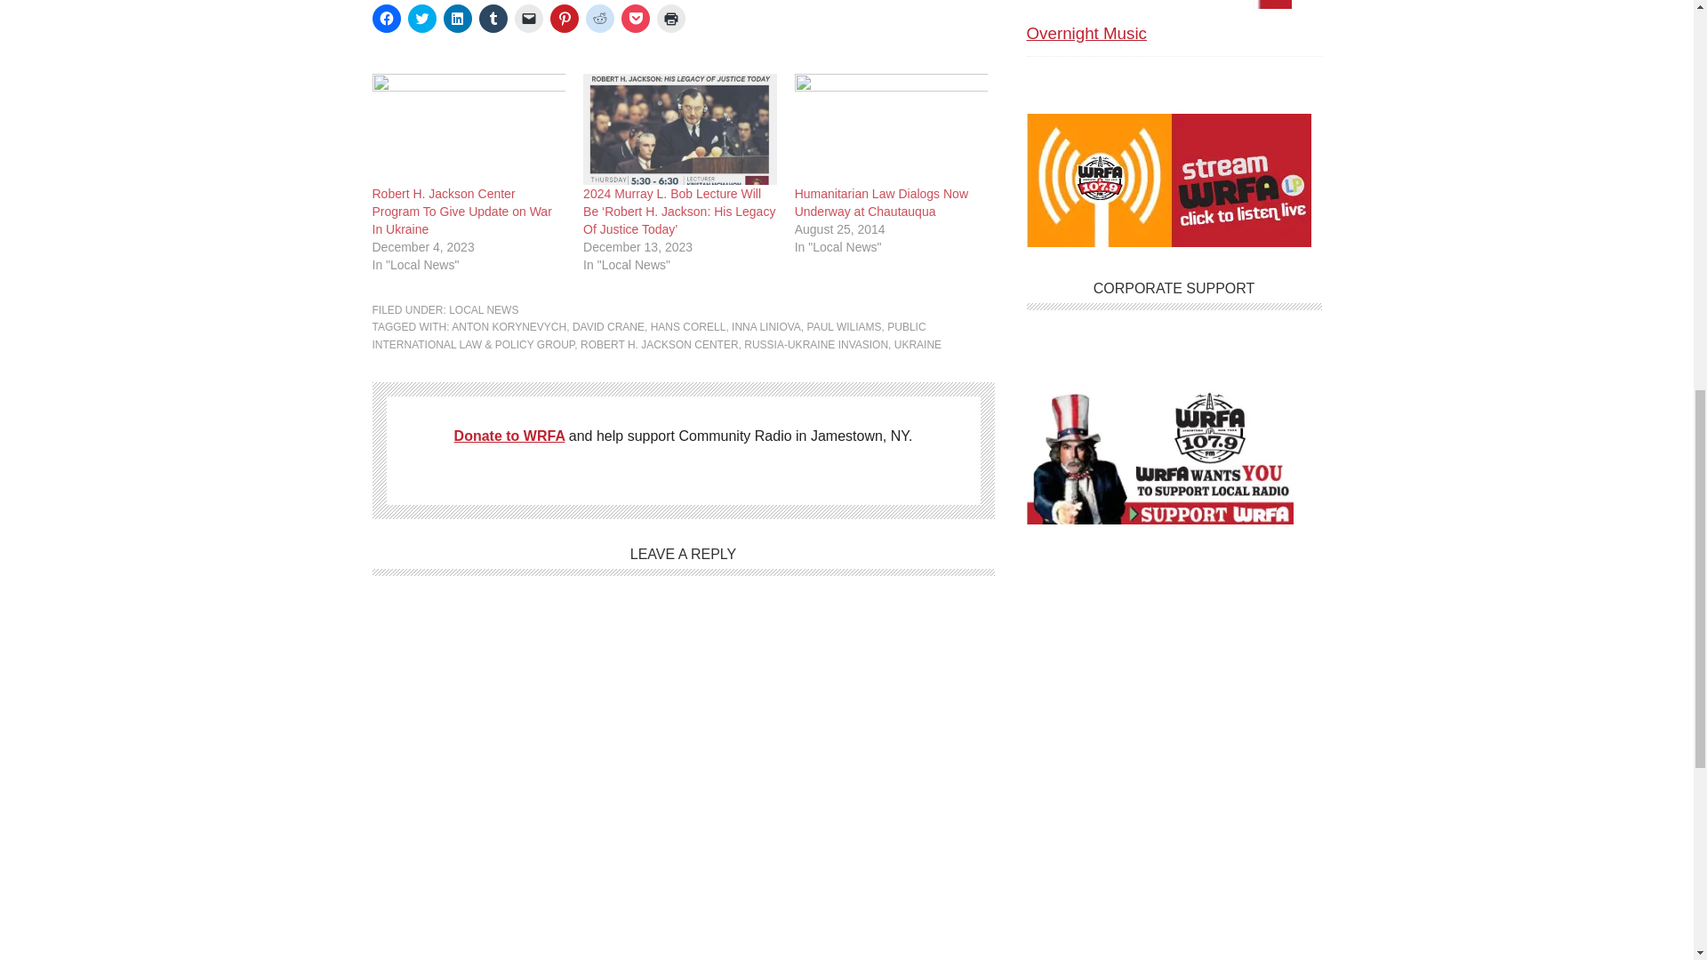 The image size is (1707, 960). What do you see at coordinates (528, 18) in the screenshot?
I see `Click to email a link to a friend` at bounding box center [528, 18].